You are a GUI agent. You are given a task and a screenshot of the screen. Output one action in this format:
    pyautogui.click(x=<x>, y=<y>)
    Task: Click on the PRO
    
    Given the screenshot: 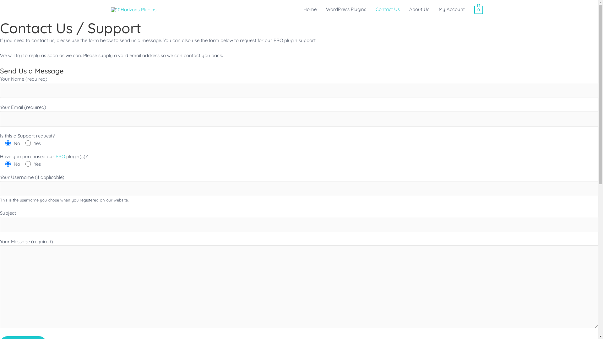 What is the action you would take?
    pyautogui.click(x=60, y=156)
    